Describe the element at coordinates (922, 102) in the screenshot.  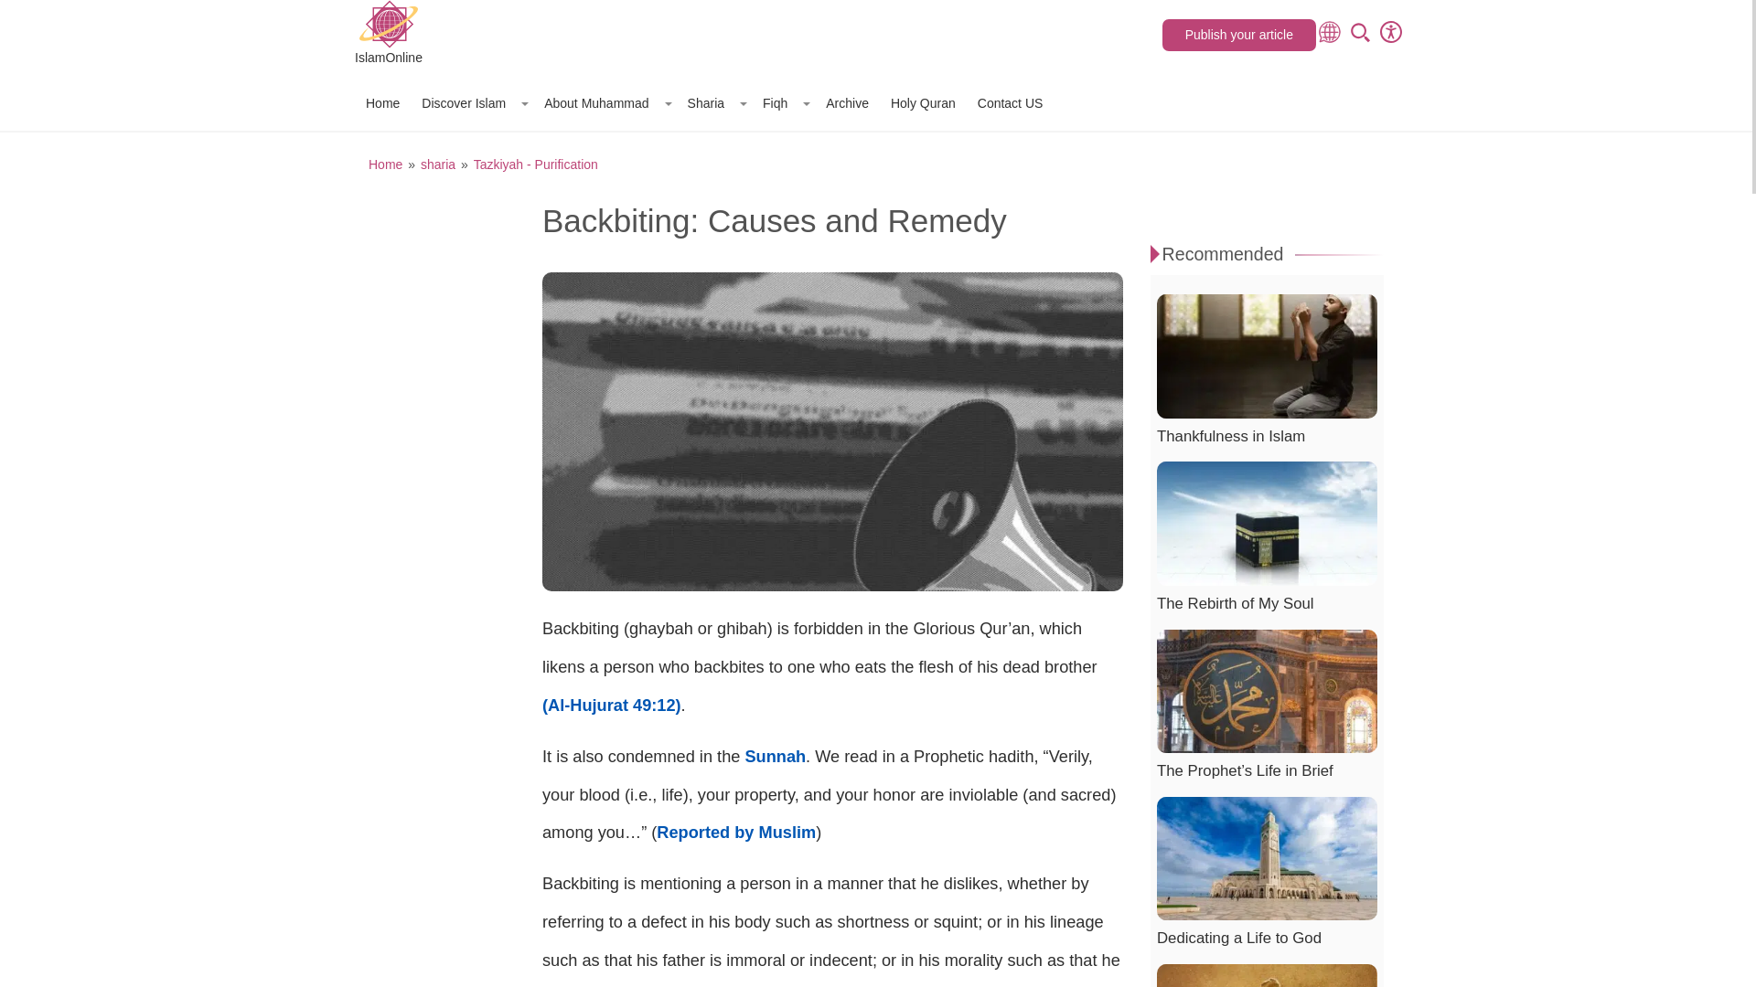
I see `Holy Quran` at that location.